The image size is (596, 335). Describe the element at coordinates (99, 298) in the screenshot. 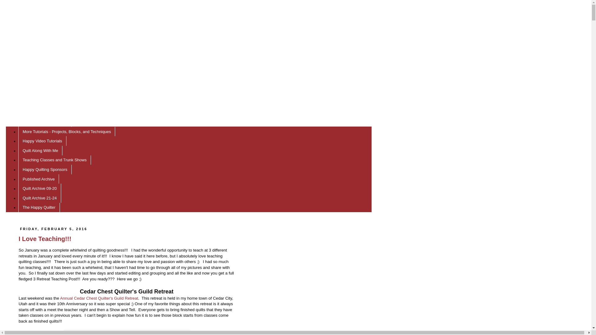

I see `Annual Cedar Chest Quilter's Guild Retreat` at that location.